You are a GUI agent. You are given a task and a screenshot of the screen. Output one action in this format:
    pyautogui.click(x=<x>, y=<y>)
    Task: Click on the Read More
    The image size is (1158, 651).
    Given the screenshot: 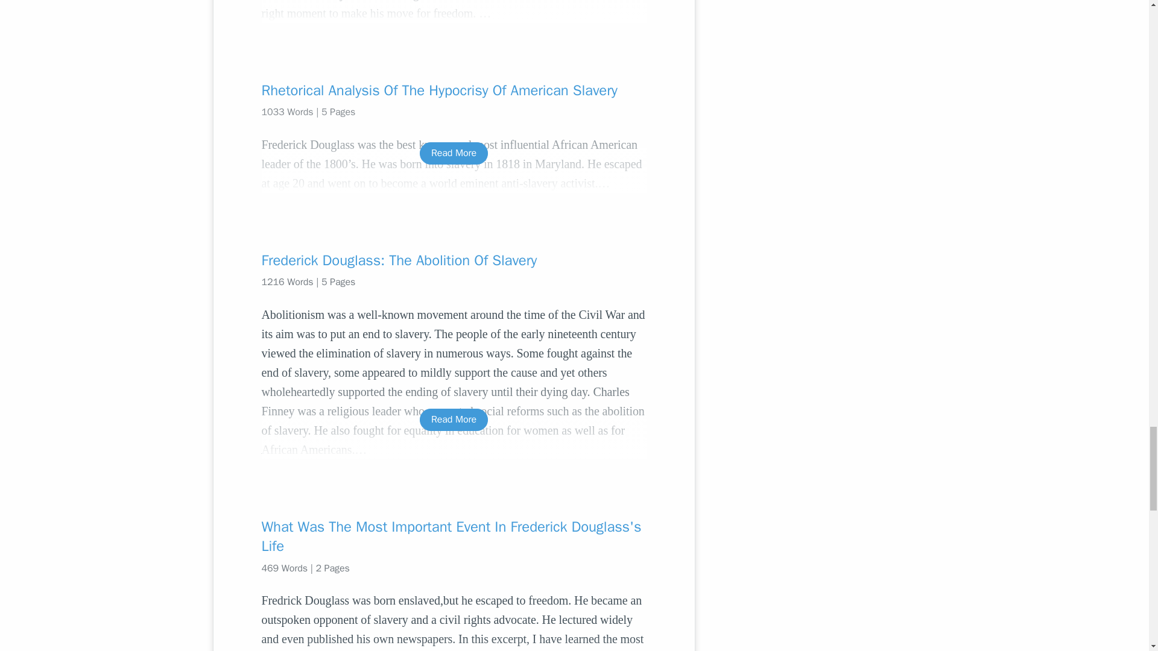 What is the action you would take?
    pyautogui.click(x=454, y=153)
    